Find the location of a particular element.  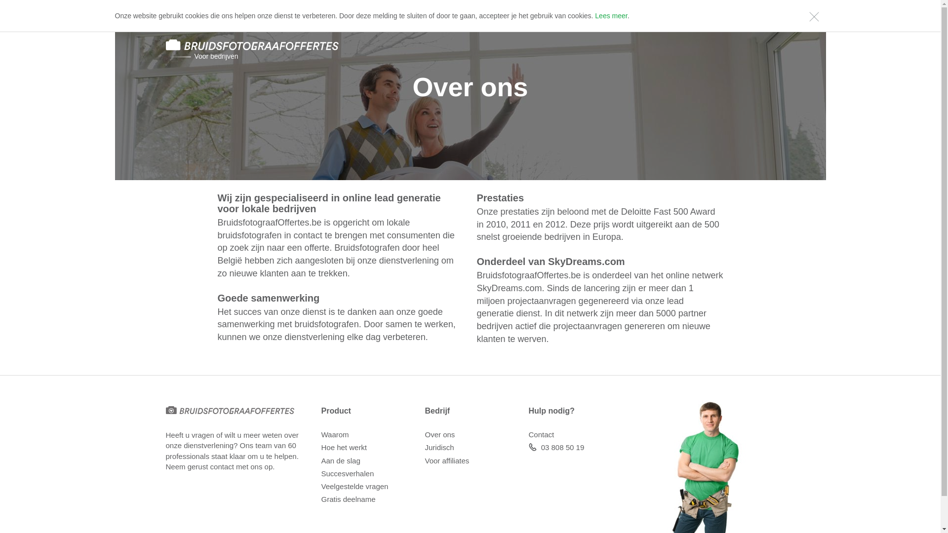

Over ons is located at coordinates (439, 434).